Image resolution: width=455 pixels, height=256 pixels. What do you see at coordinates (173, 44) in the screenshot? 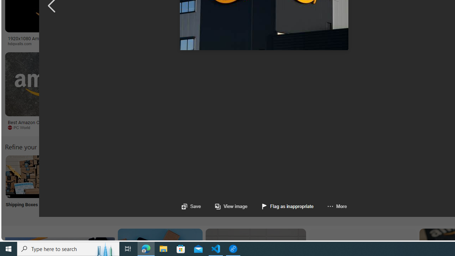
I see `GOBankingRates` at bounding box center [173, 44].